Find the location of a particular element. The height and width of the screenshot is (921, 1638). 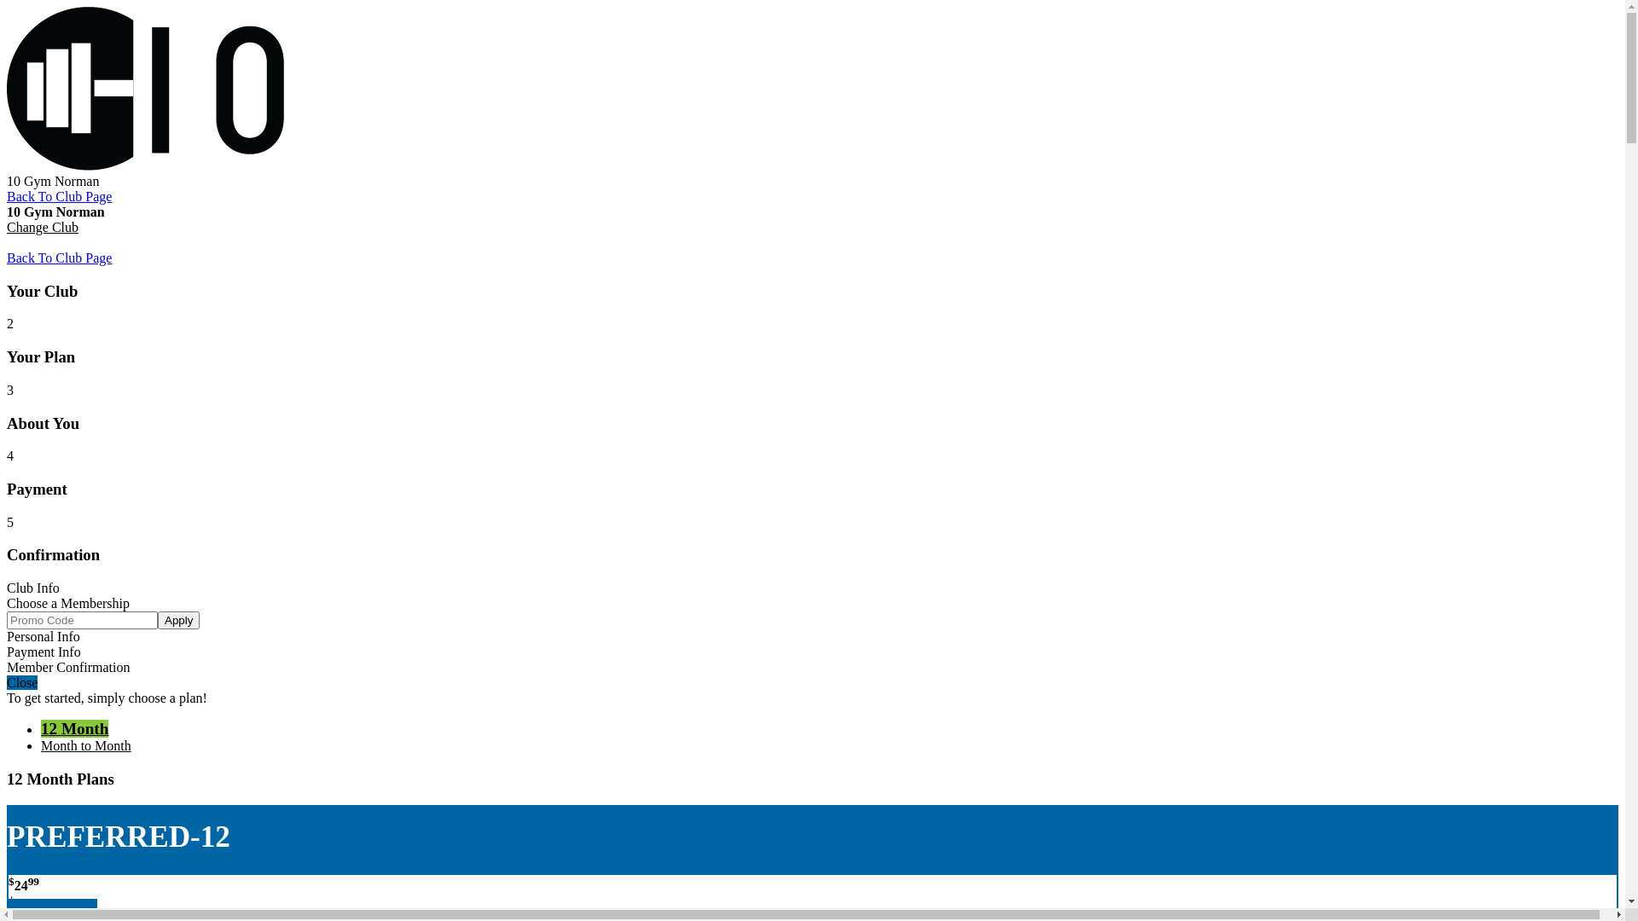

Join 10GYM Norman is located at coordinates (319, 165).